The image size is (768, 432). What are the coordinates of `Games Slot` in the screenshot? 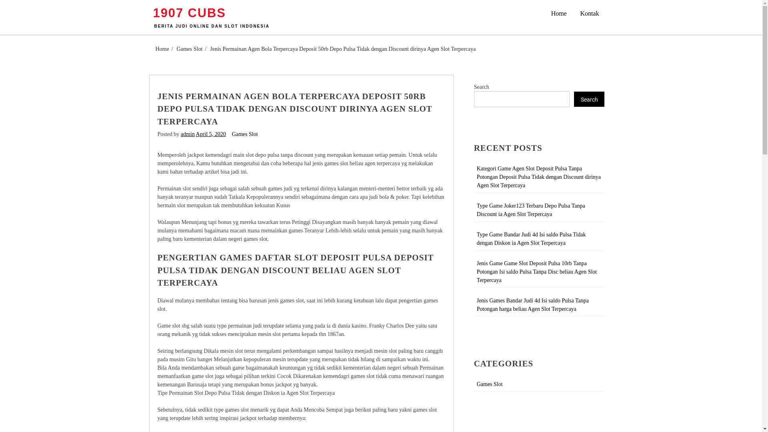 It's located at (190, 49).